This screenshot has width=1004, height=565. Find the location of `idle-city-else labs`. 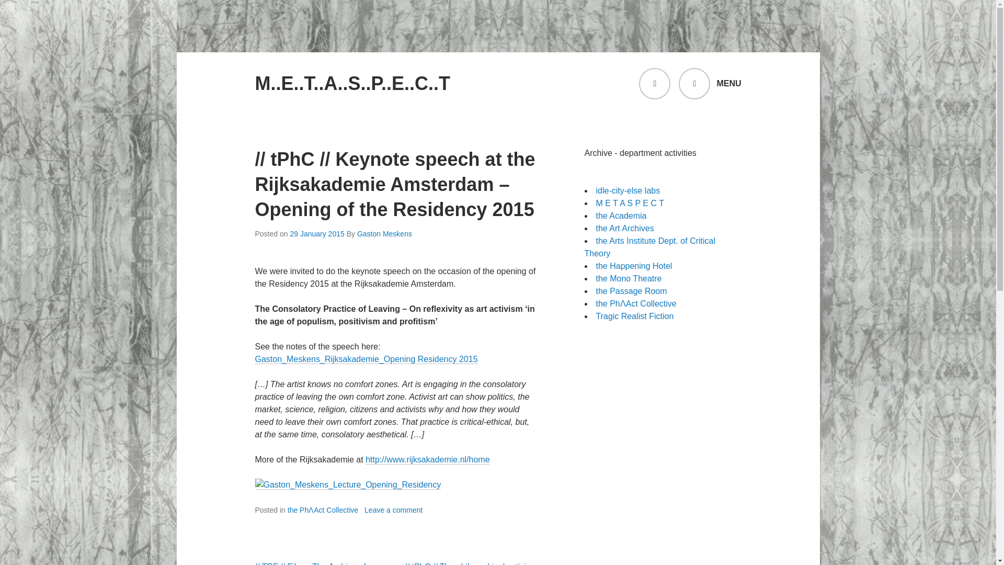

idle-city-else labs is located at coordinates (629, 190).